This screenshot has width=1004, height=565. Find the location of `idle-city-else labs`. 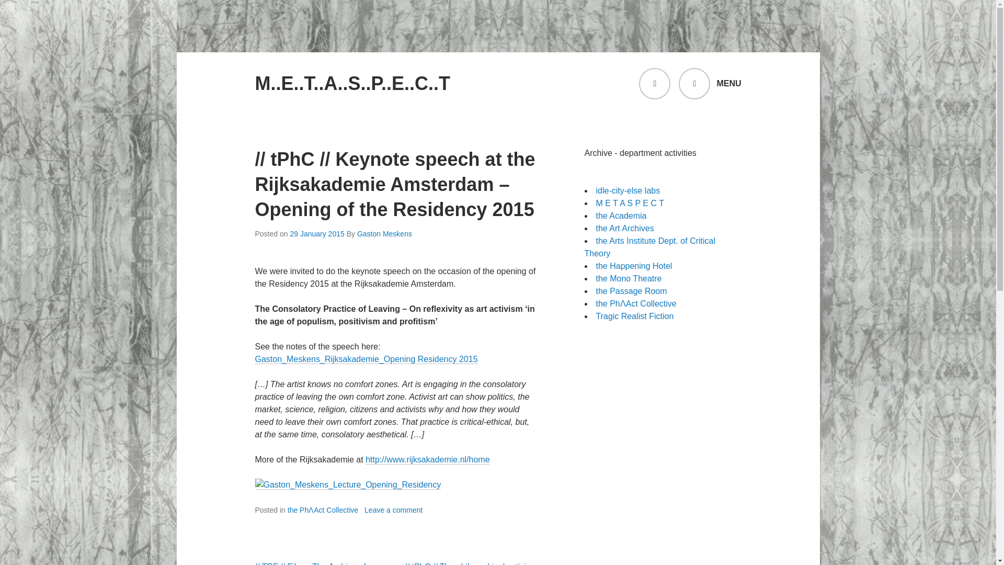

idle-city-else labs is located at coordinates (629, 190).